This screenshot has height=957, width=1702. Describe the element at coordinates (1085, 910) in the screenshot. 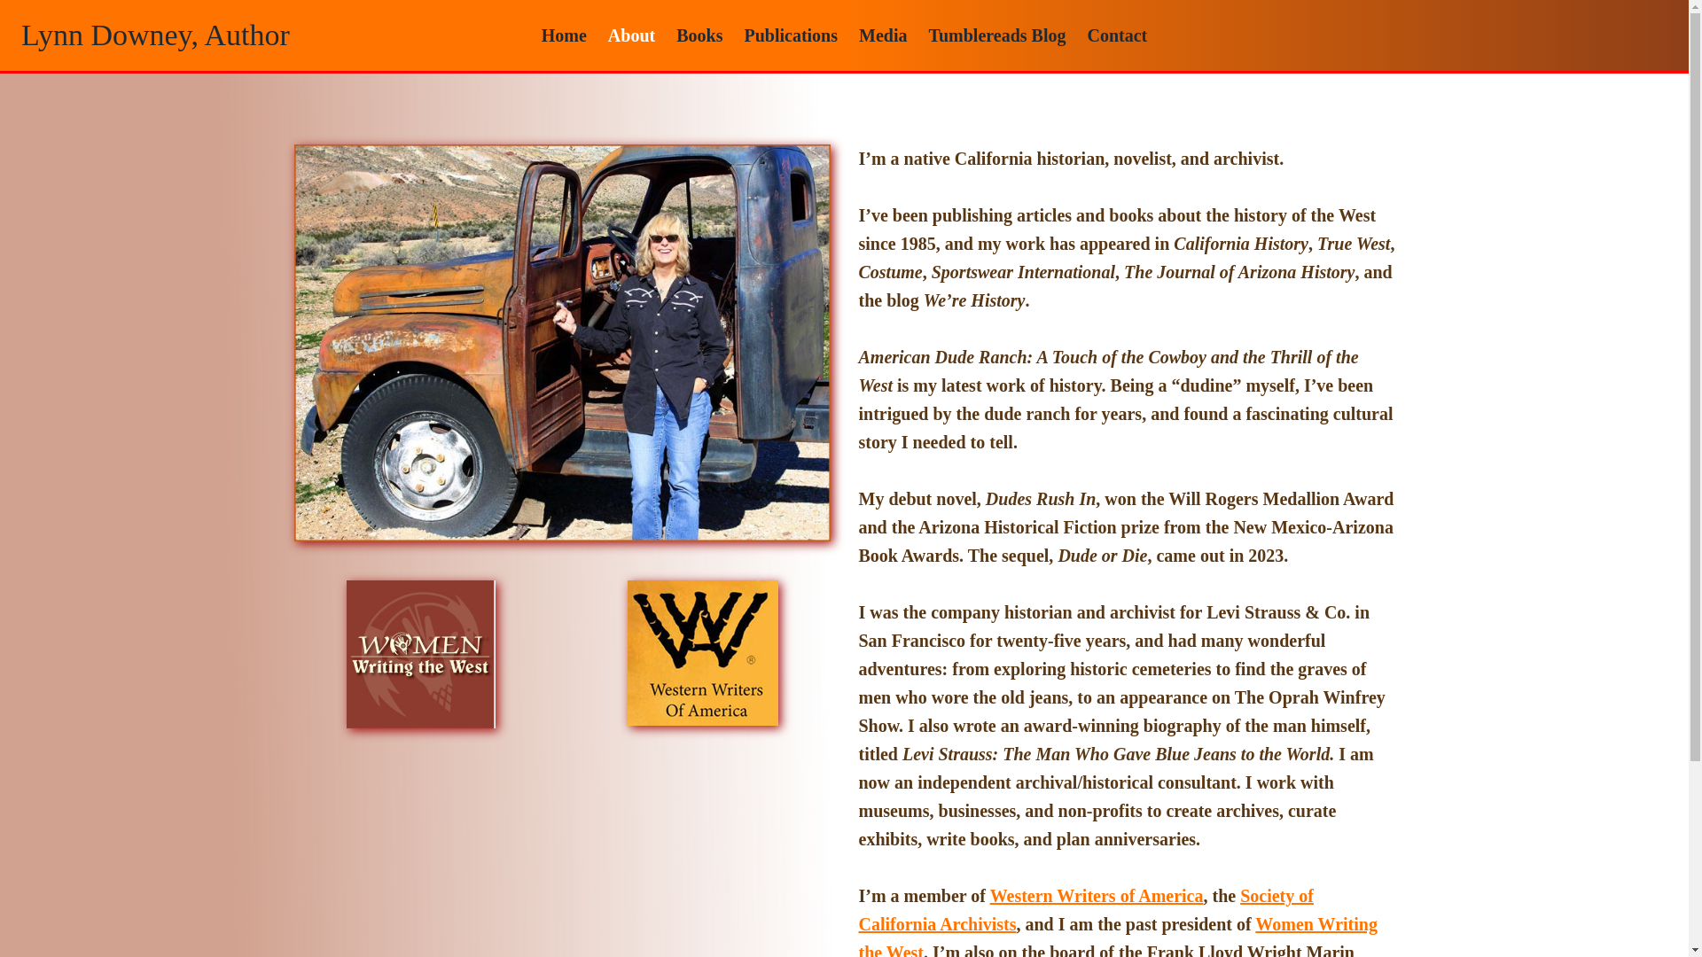

I see `Society of California Archivists` at that location.